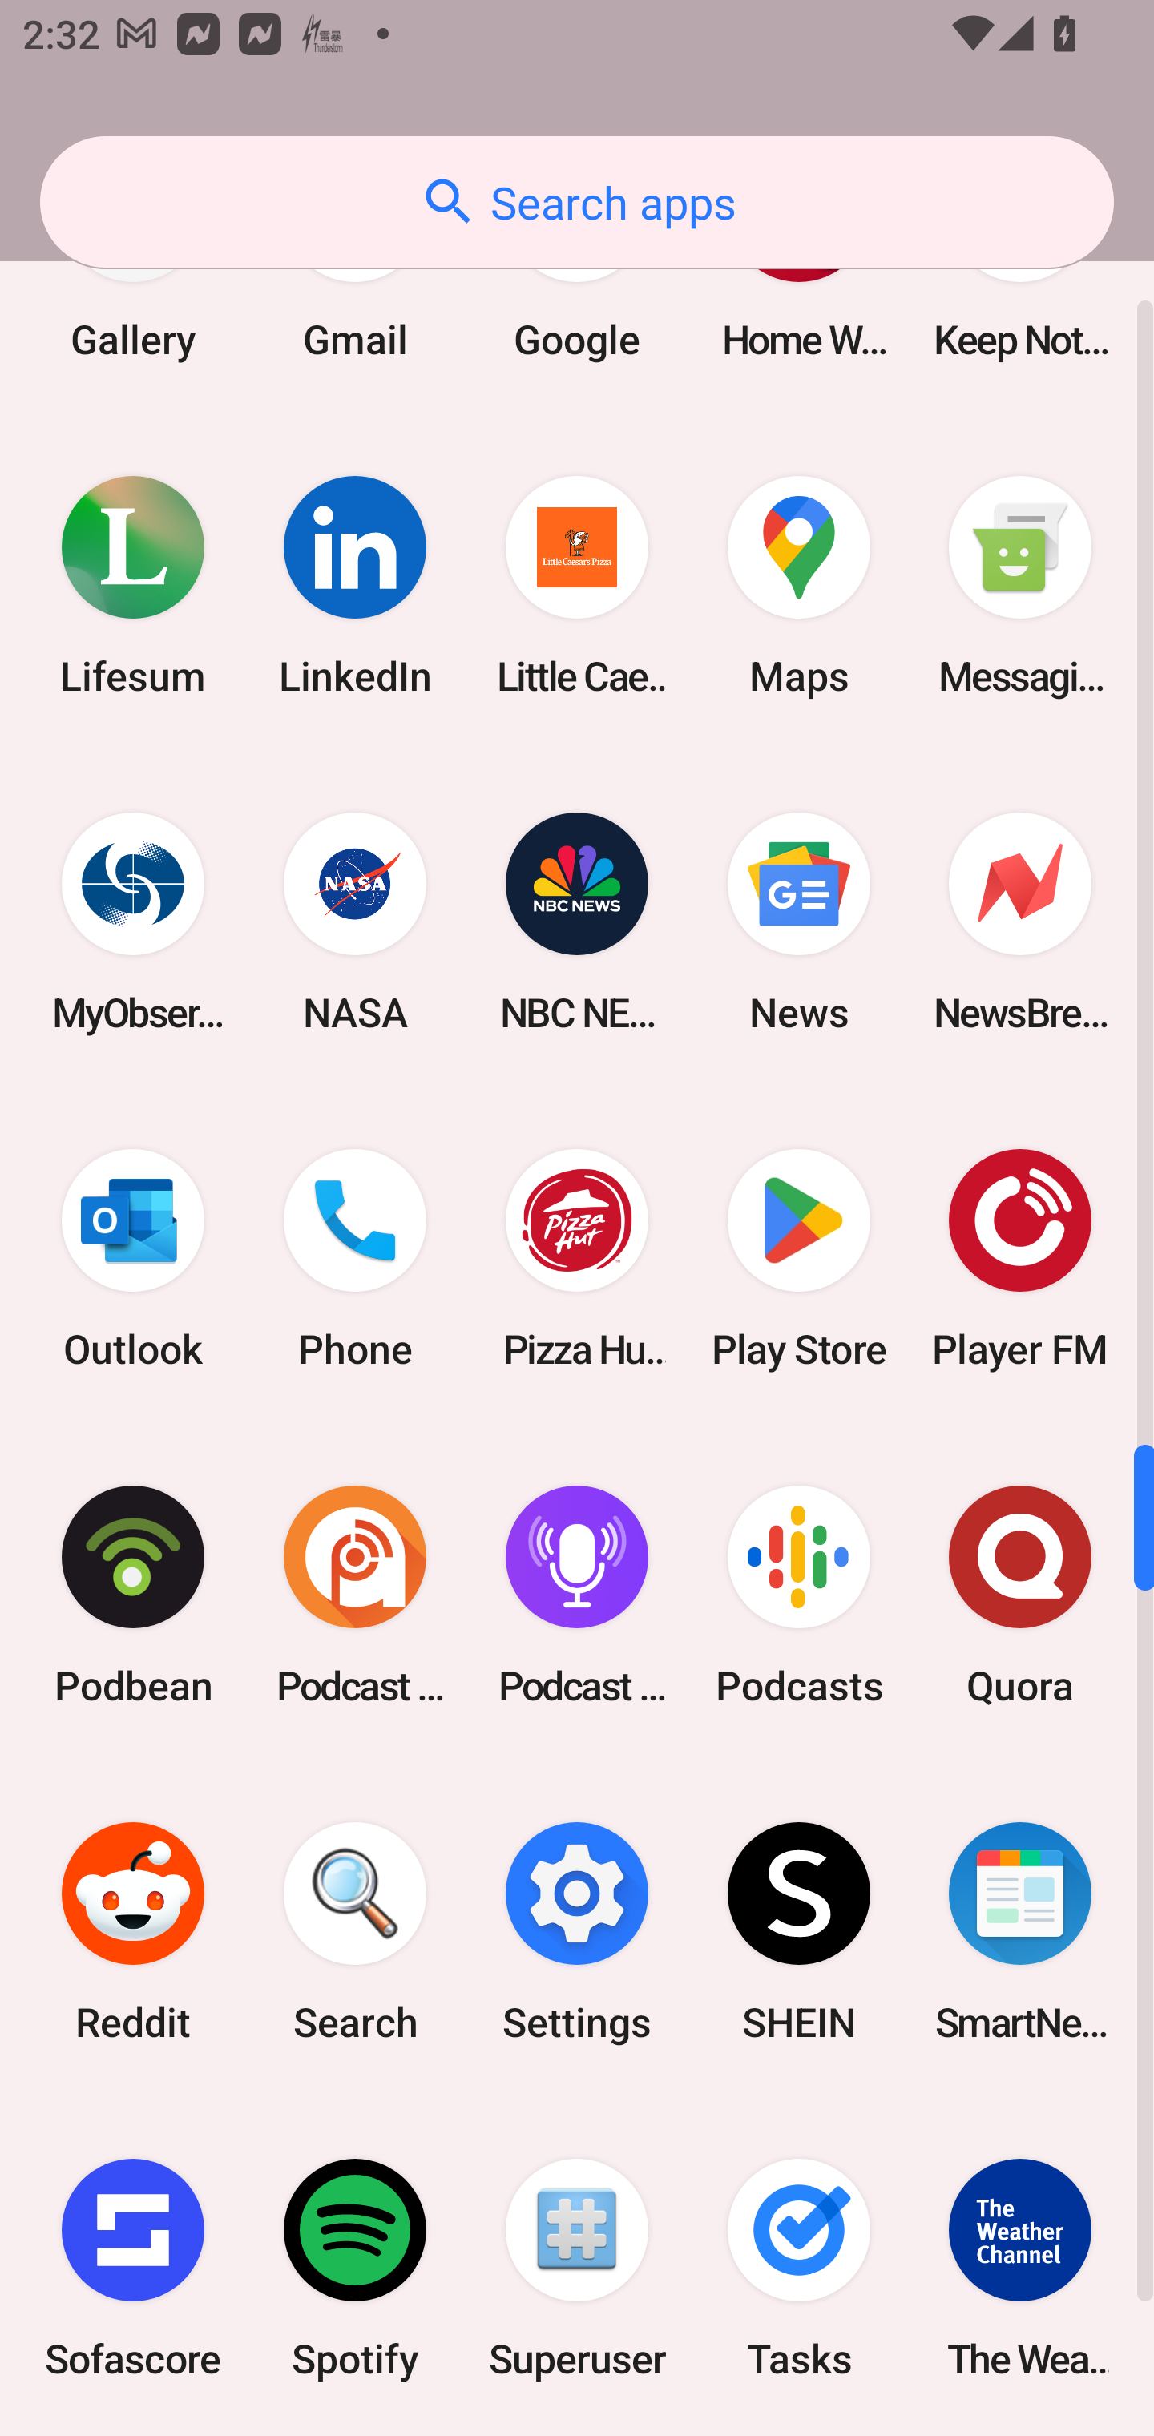  I want to click on Podbean, so click(133, 1595).